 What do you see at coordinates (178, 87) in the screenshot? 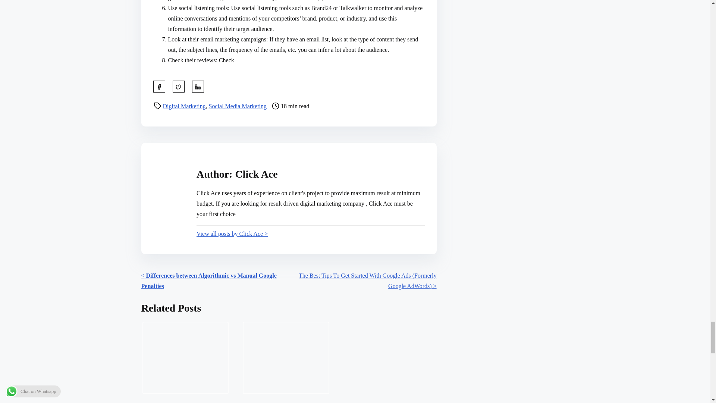
I see `Share this post on Twitter` at bounding box center [178, 87].